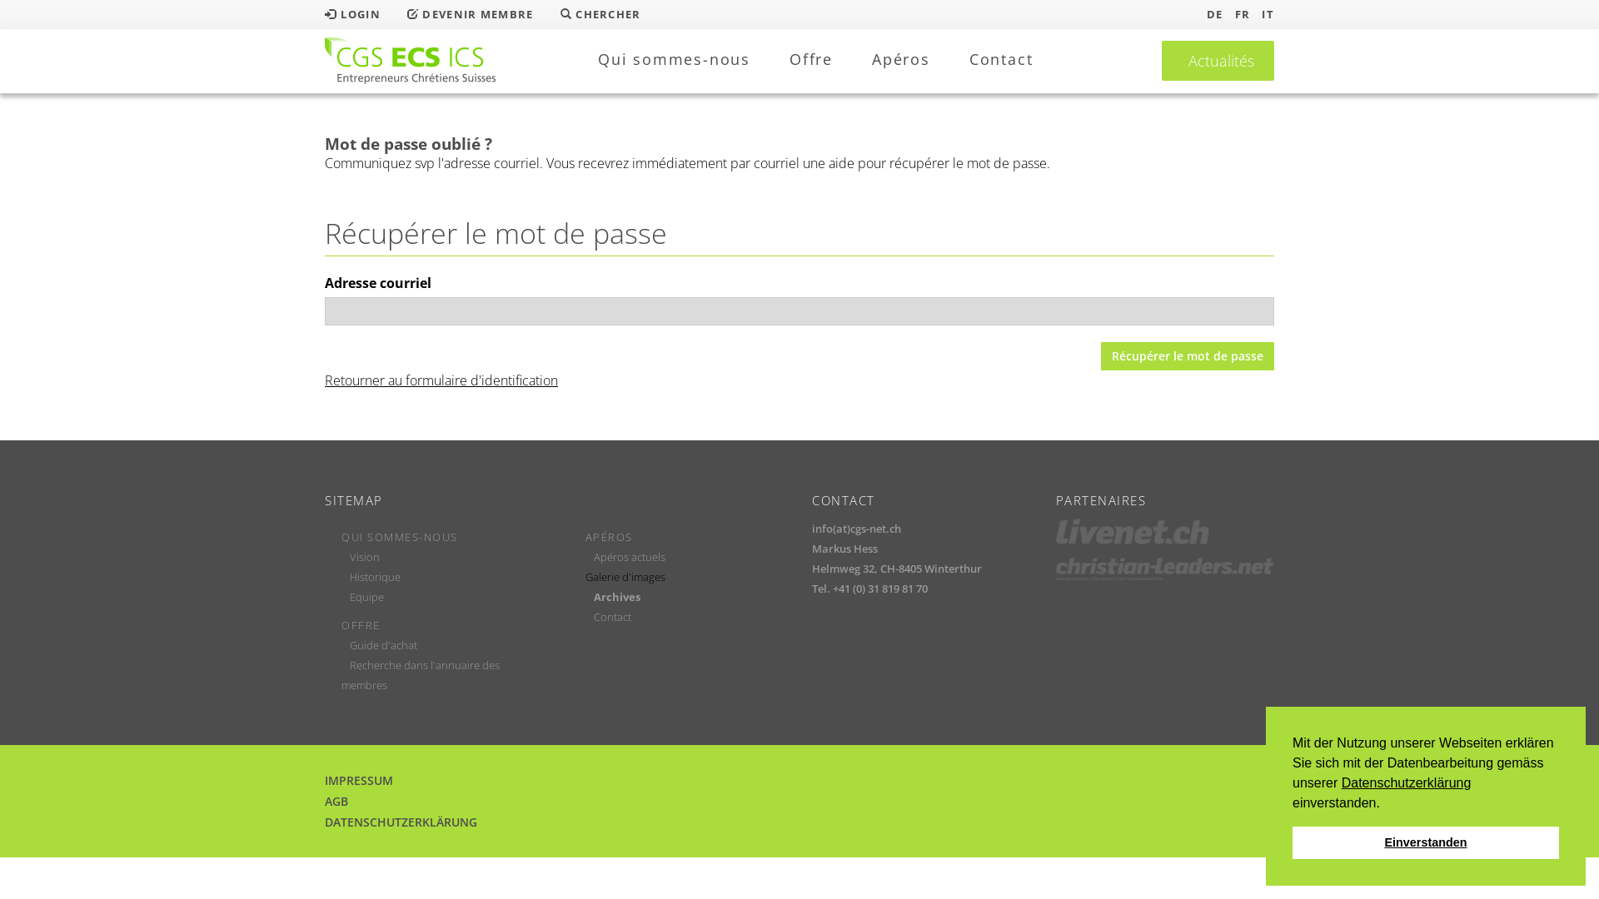  Describe the element at coordinates (361, 625) in the screenshot. I see `OFFRE` at that location.